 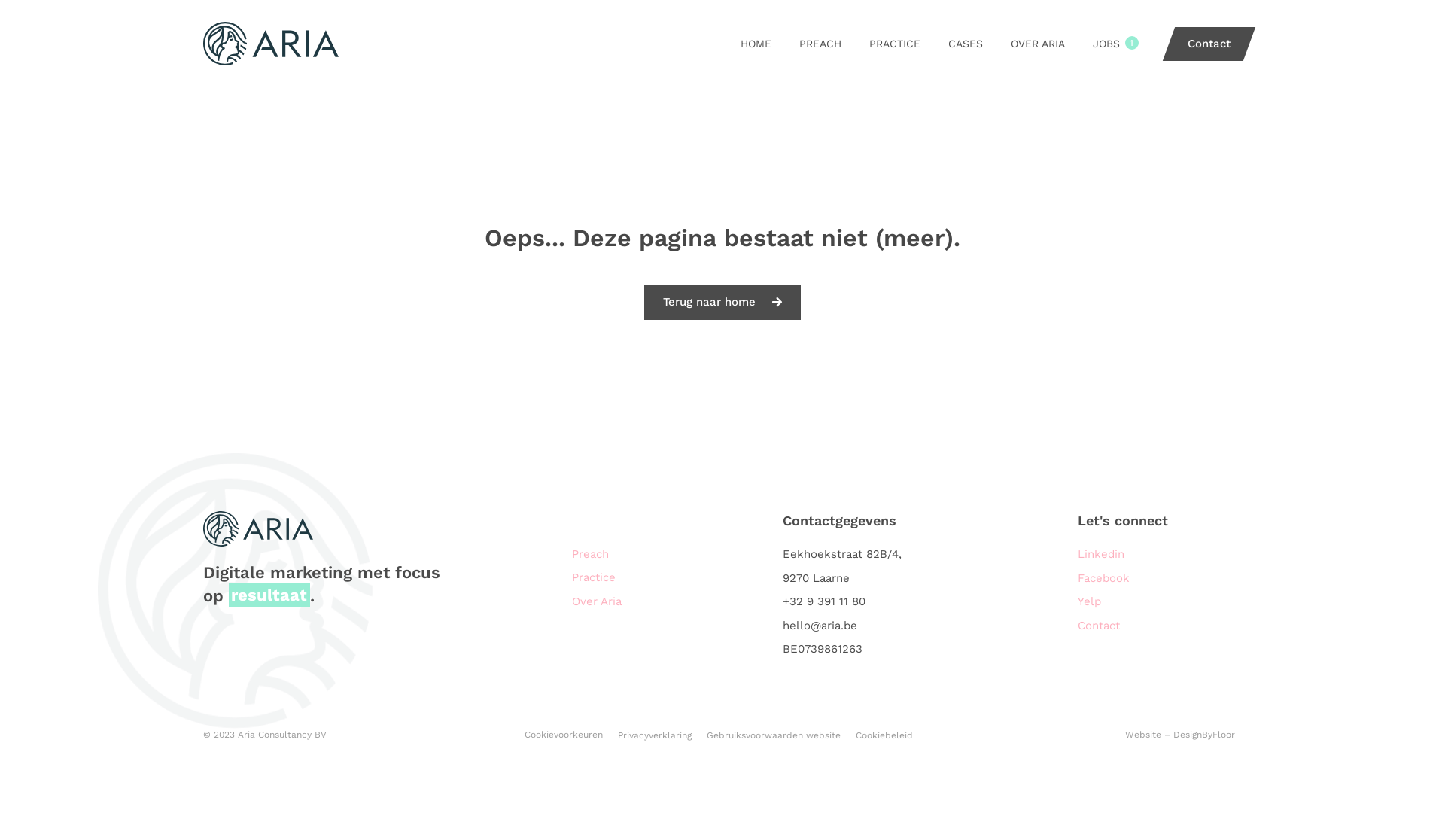 What do you see at coordinates (895, 44) in the screenshot?
I see `PRACTICE` at bounding box center [895, 44].